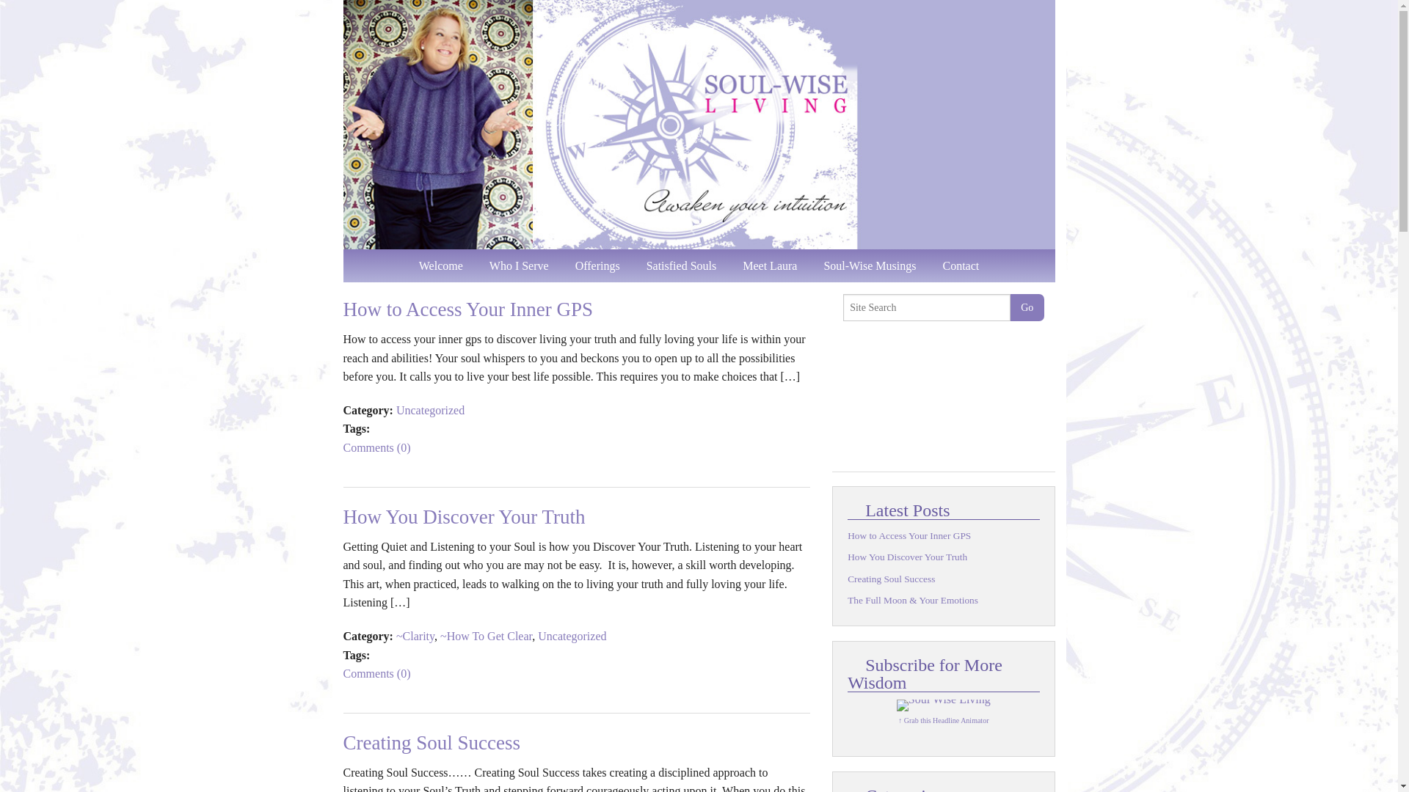 Image resolution: width=1409 pixels, height=792 pixels. Describe the element at coordinates (430, 410) in the screenshot. I see `Uncategorized` at that location.